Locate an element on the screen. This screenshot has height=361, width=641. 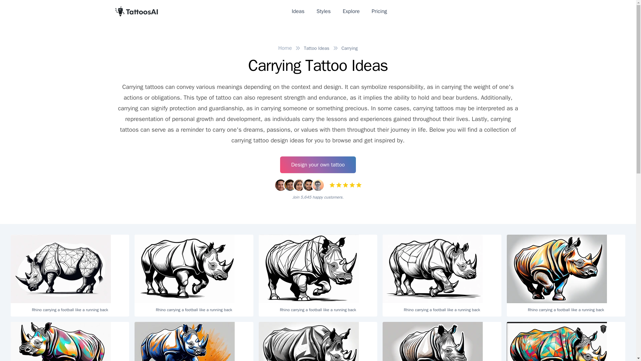
Home is located at coordinates (285, 48).